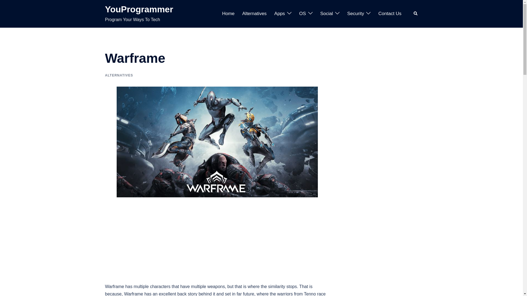 The image size is (527, 296). I want to click on Apps, so click(279, 14).